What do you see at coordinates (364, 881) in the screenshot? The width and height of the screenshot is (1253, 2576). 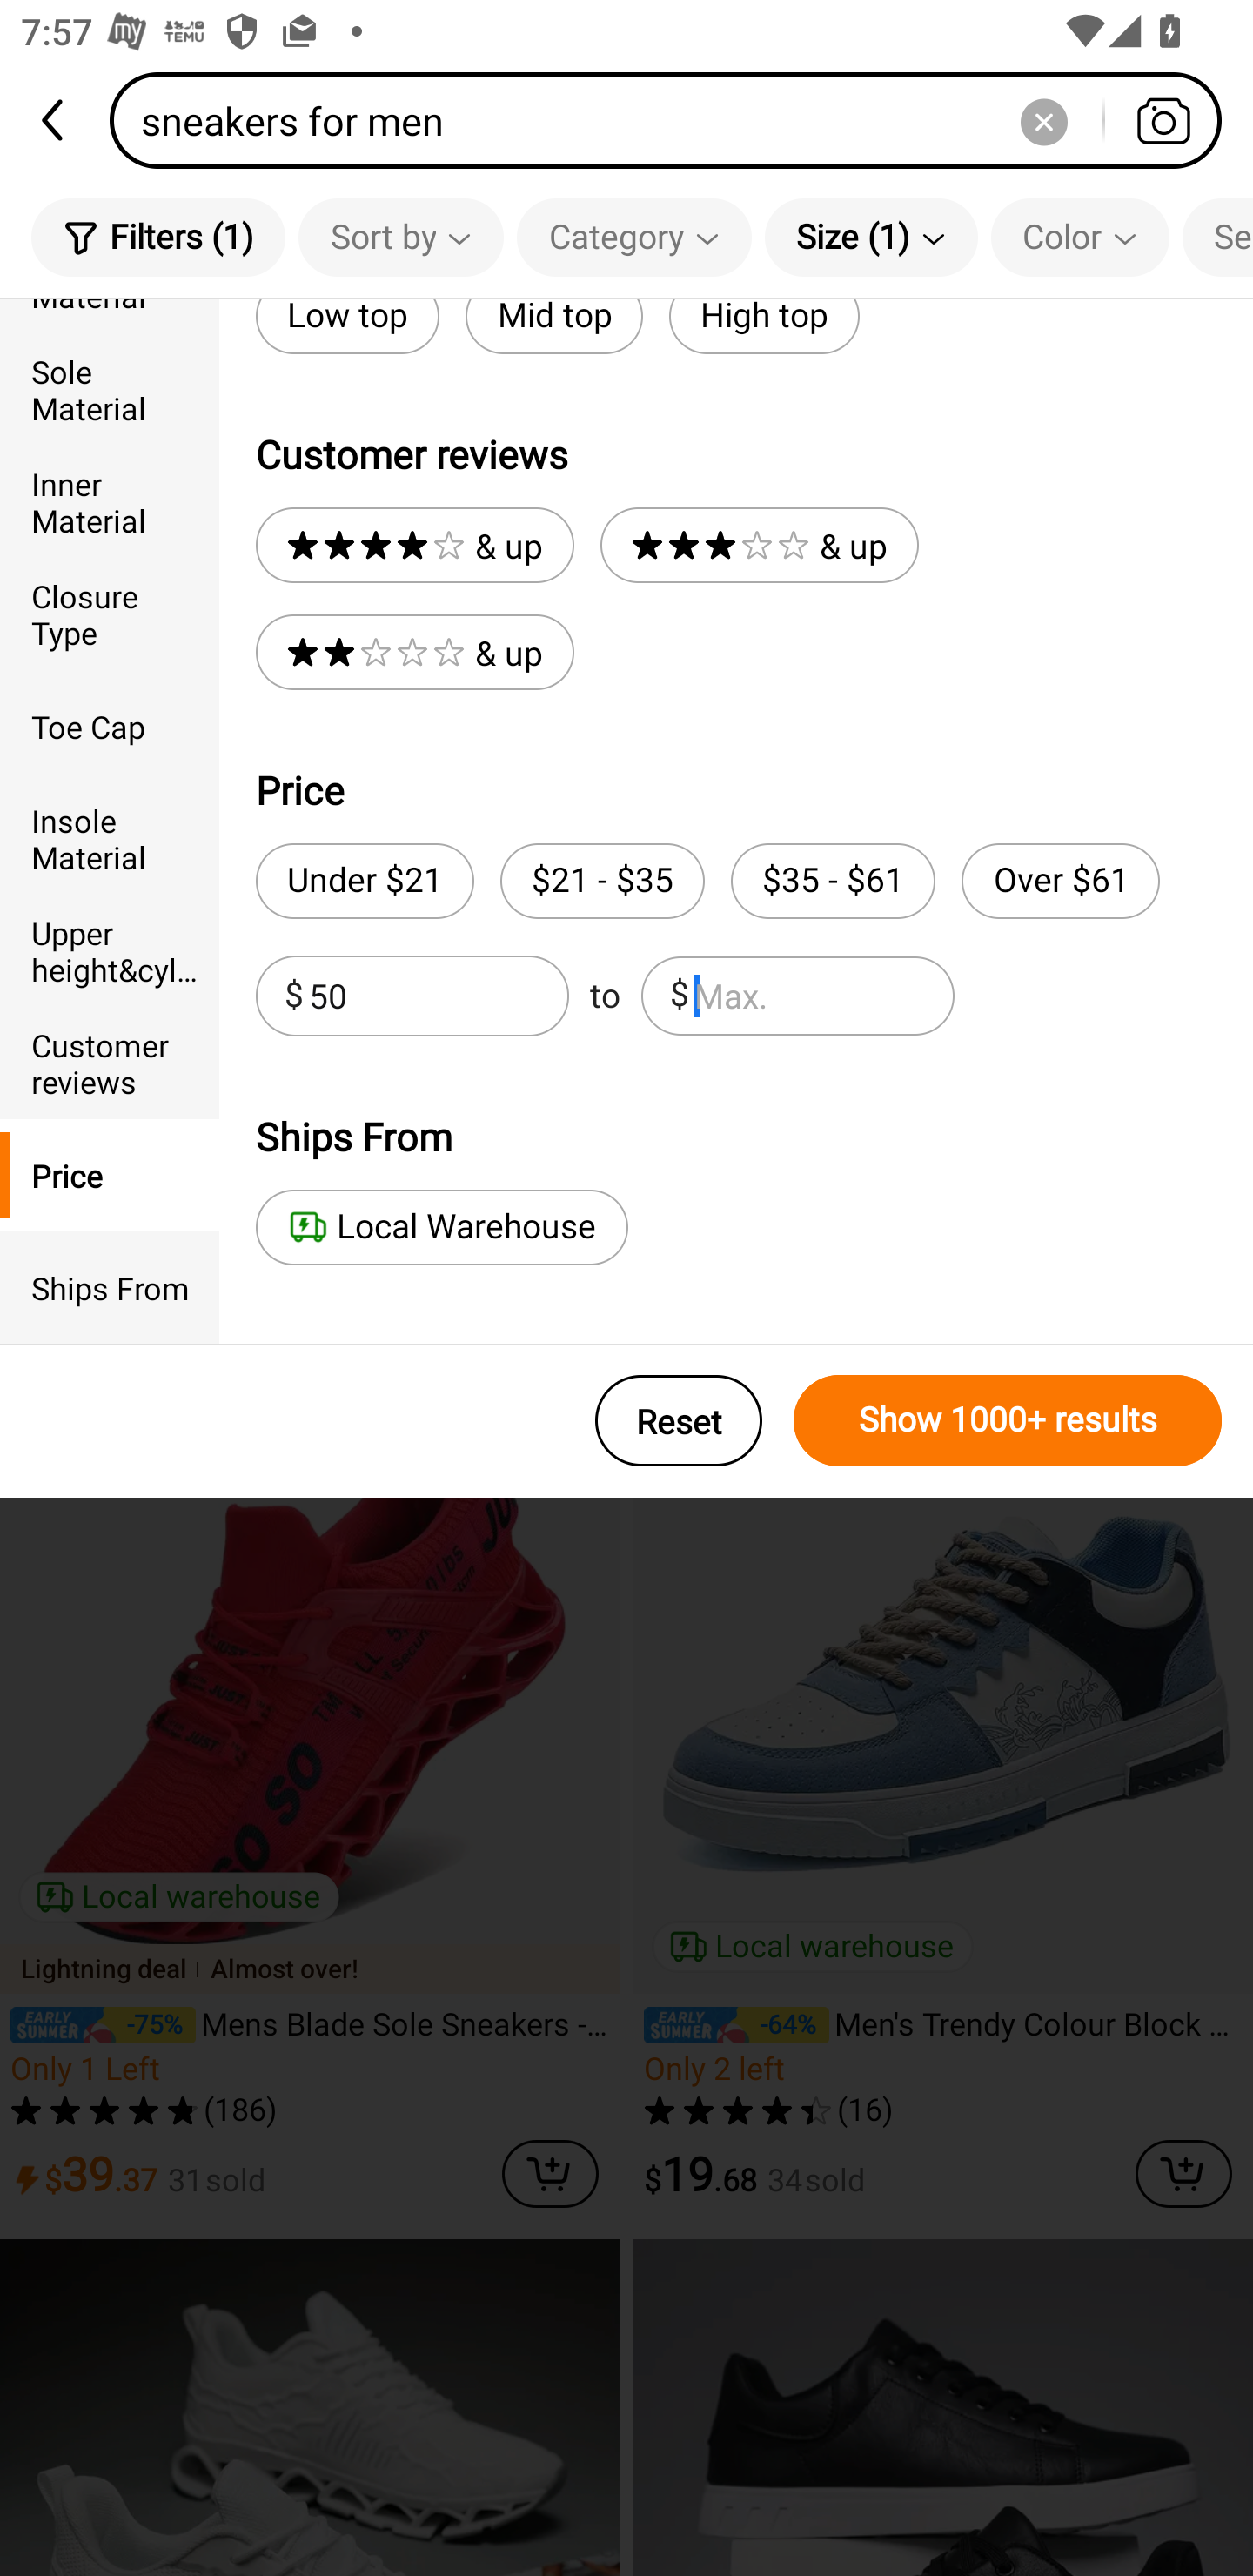 I see `Under $21` at bounding box center [364, 881].